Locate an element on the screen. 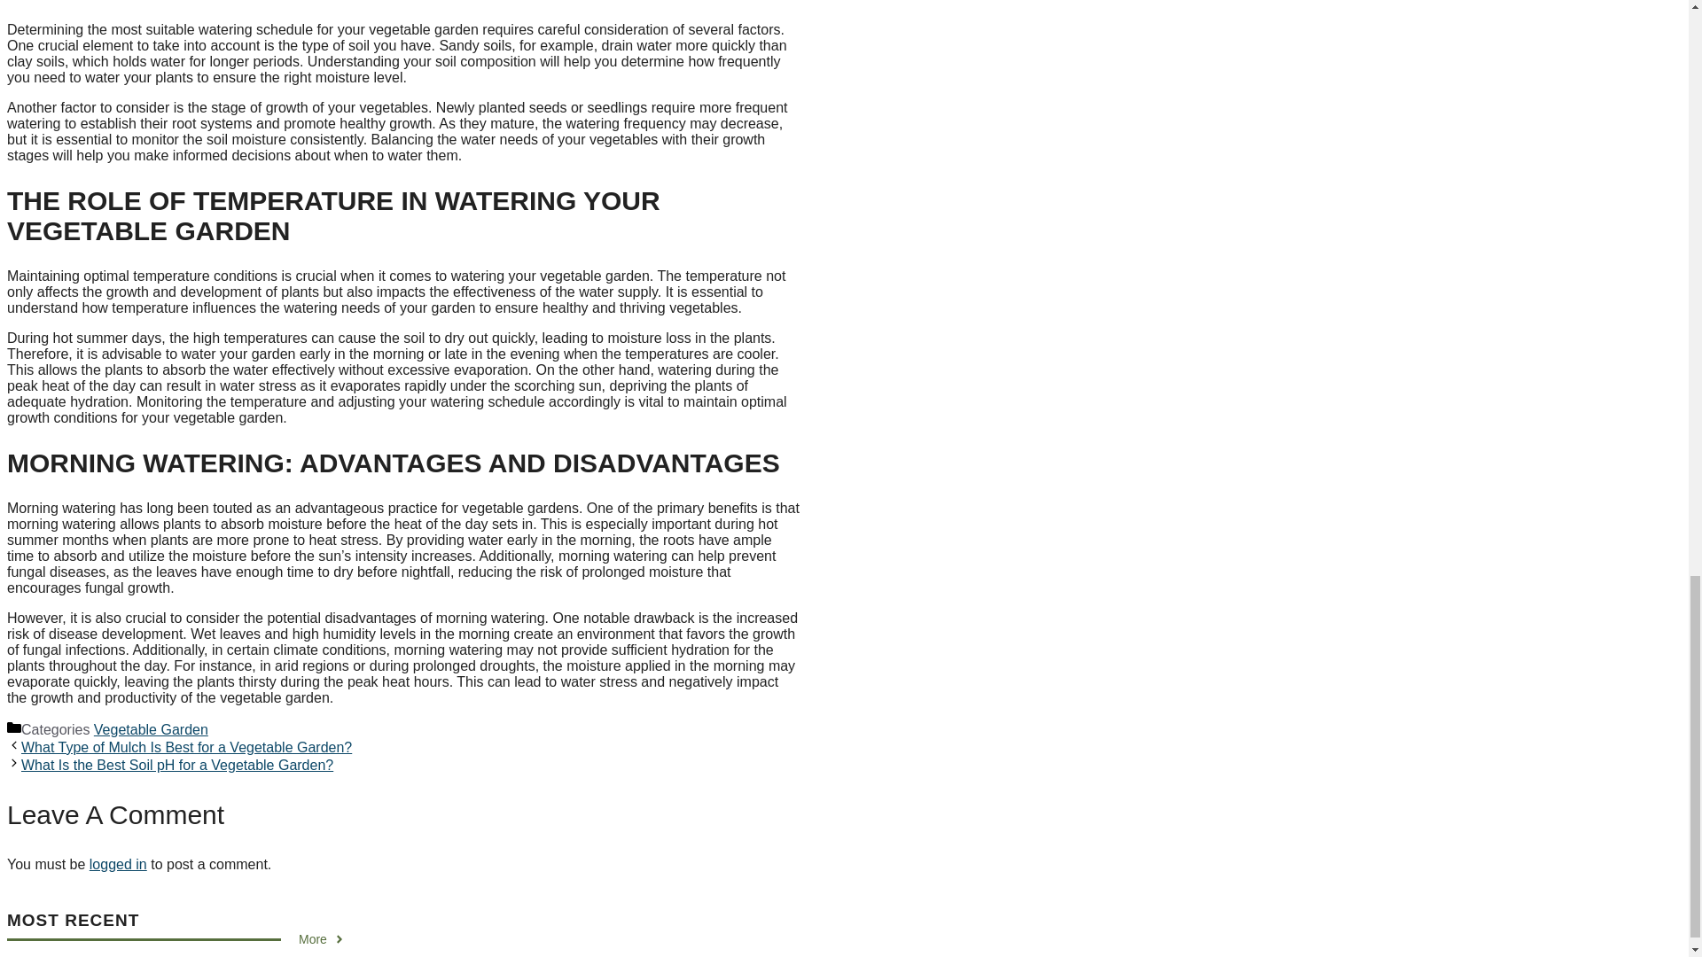  What Type of Mulch Is Best for a Vegetable Garden? is located at coordinates (186, 747).